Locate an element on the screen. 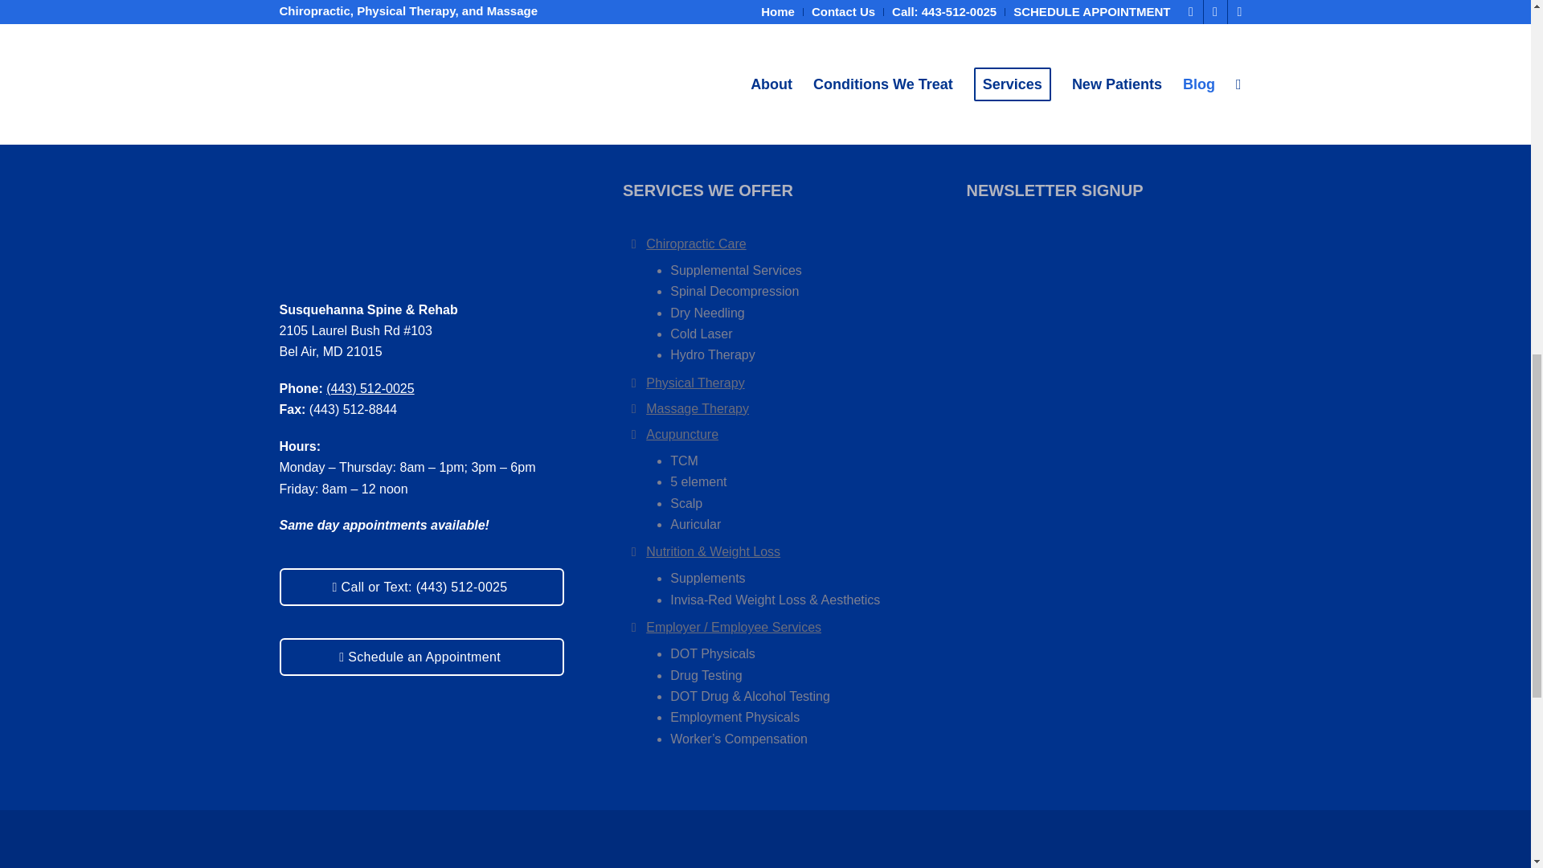 This screenshot has width=1543, height=868. Chiropractic Care is located at coordinates (633, 241).